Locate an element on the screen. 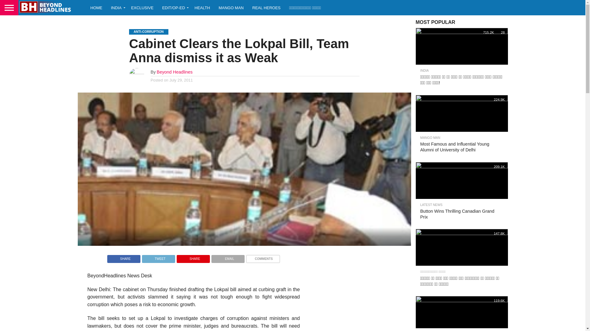  Beyond Headlines is located at coordinates (175, 72).